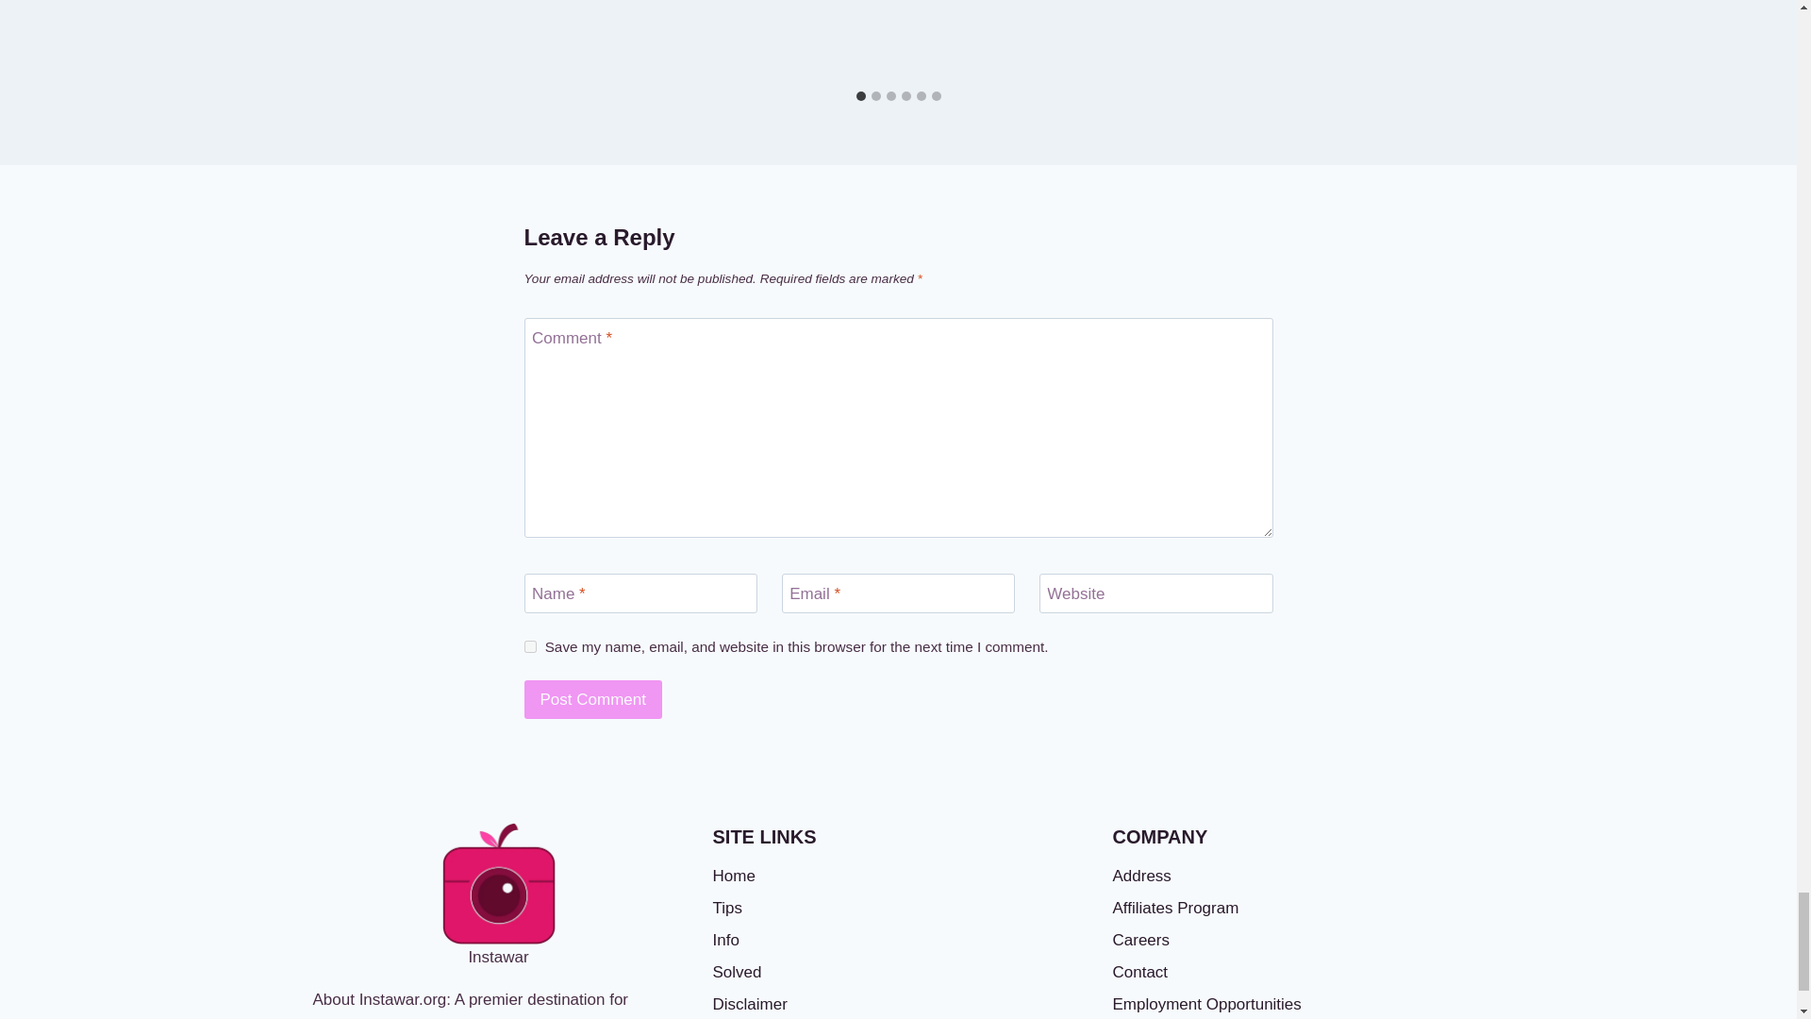  I want to click on yes, so click(530, 647).